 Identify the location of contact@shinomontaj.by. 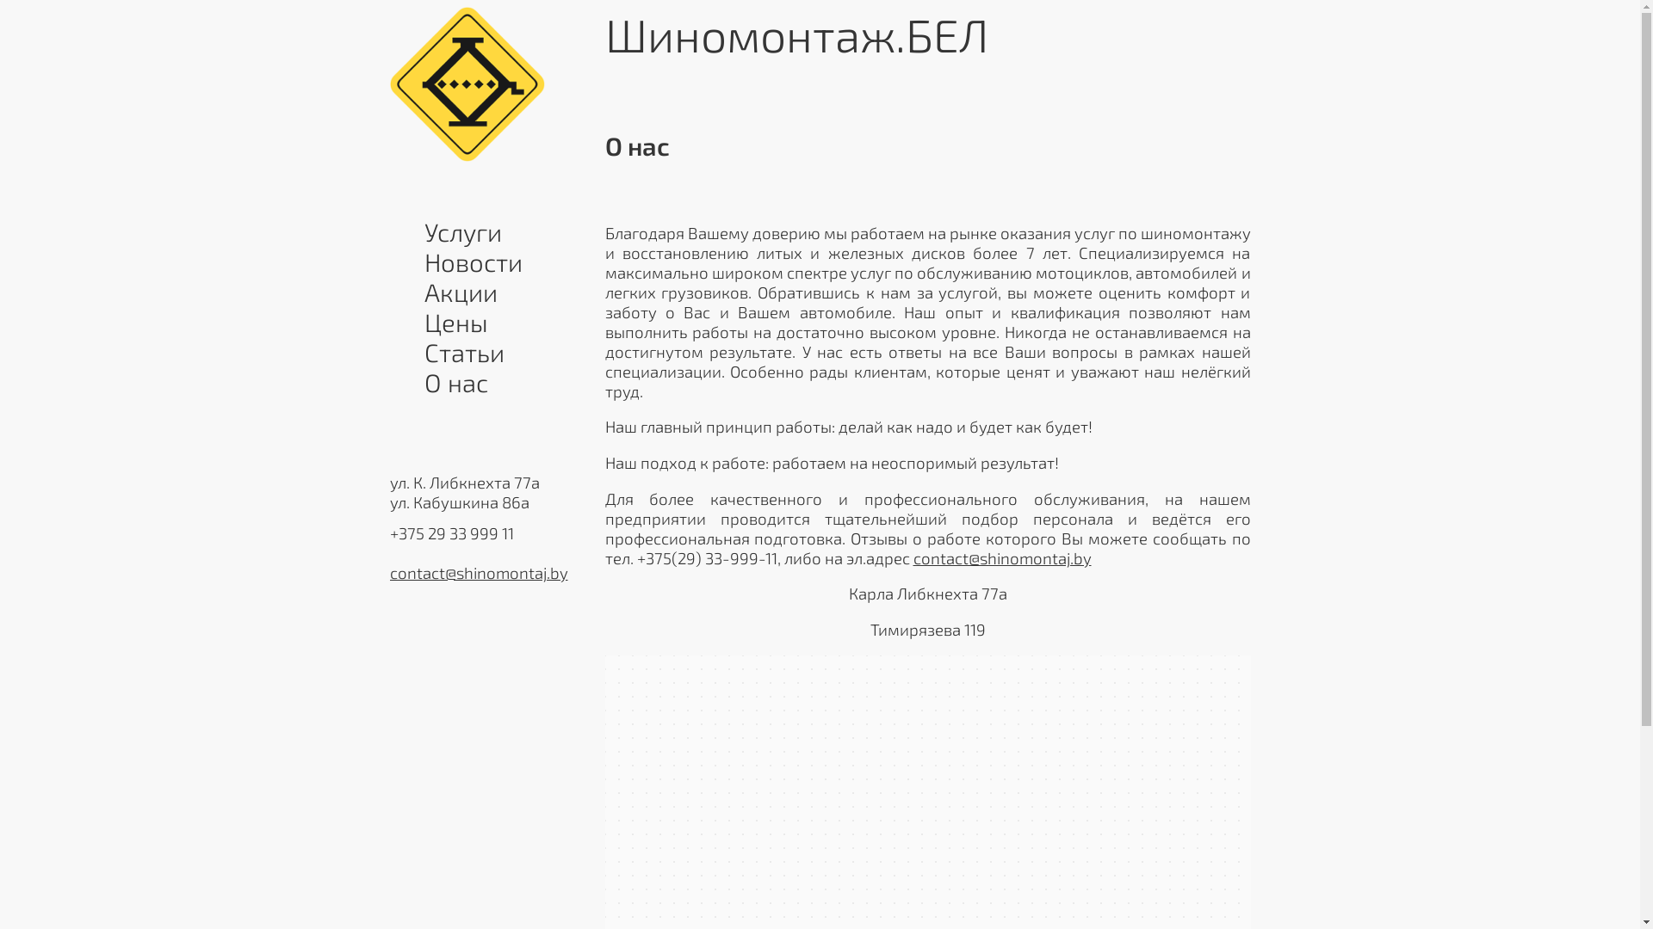
(1002, 557).